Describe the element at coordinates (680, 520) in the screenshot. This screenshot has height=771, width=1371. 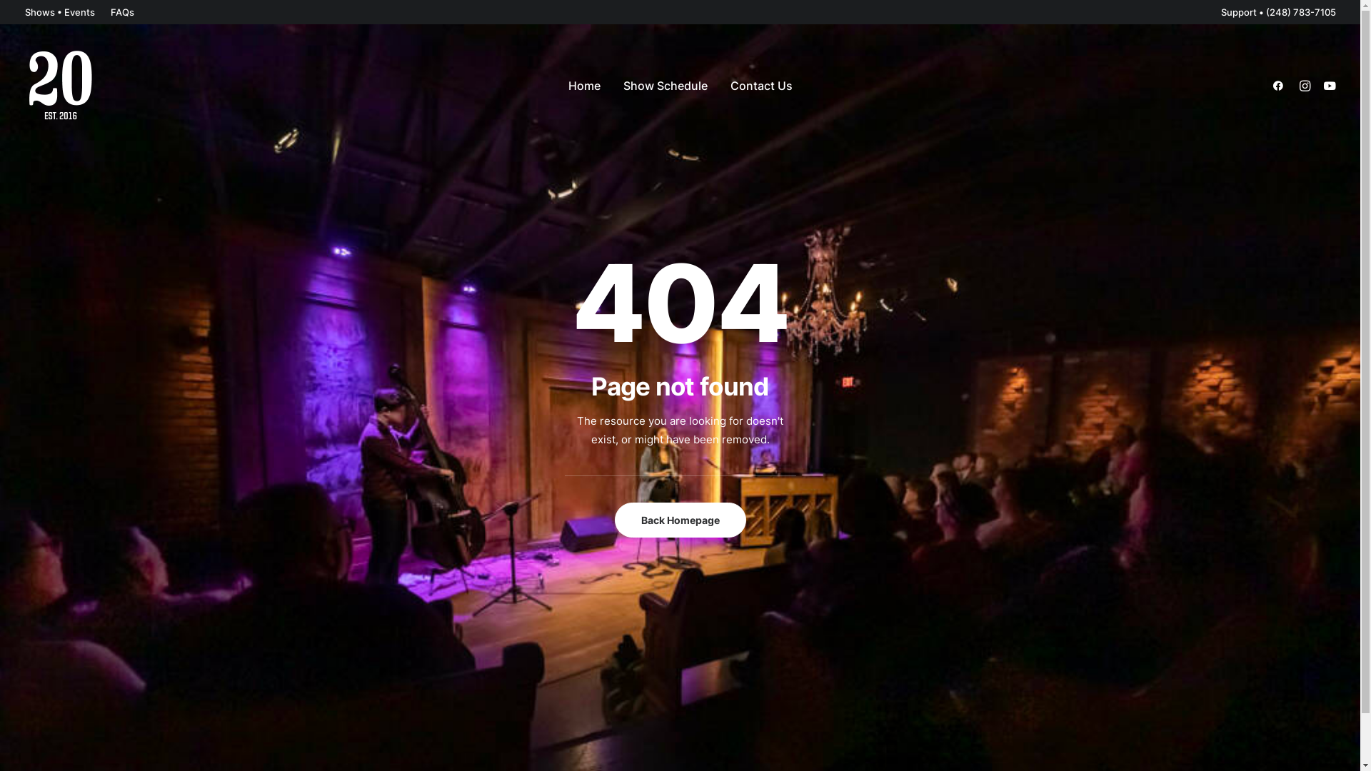
I see `Back Homepage` at that location.